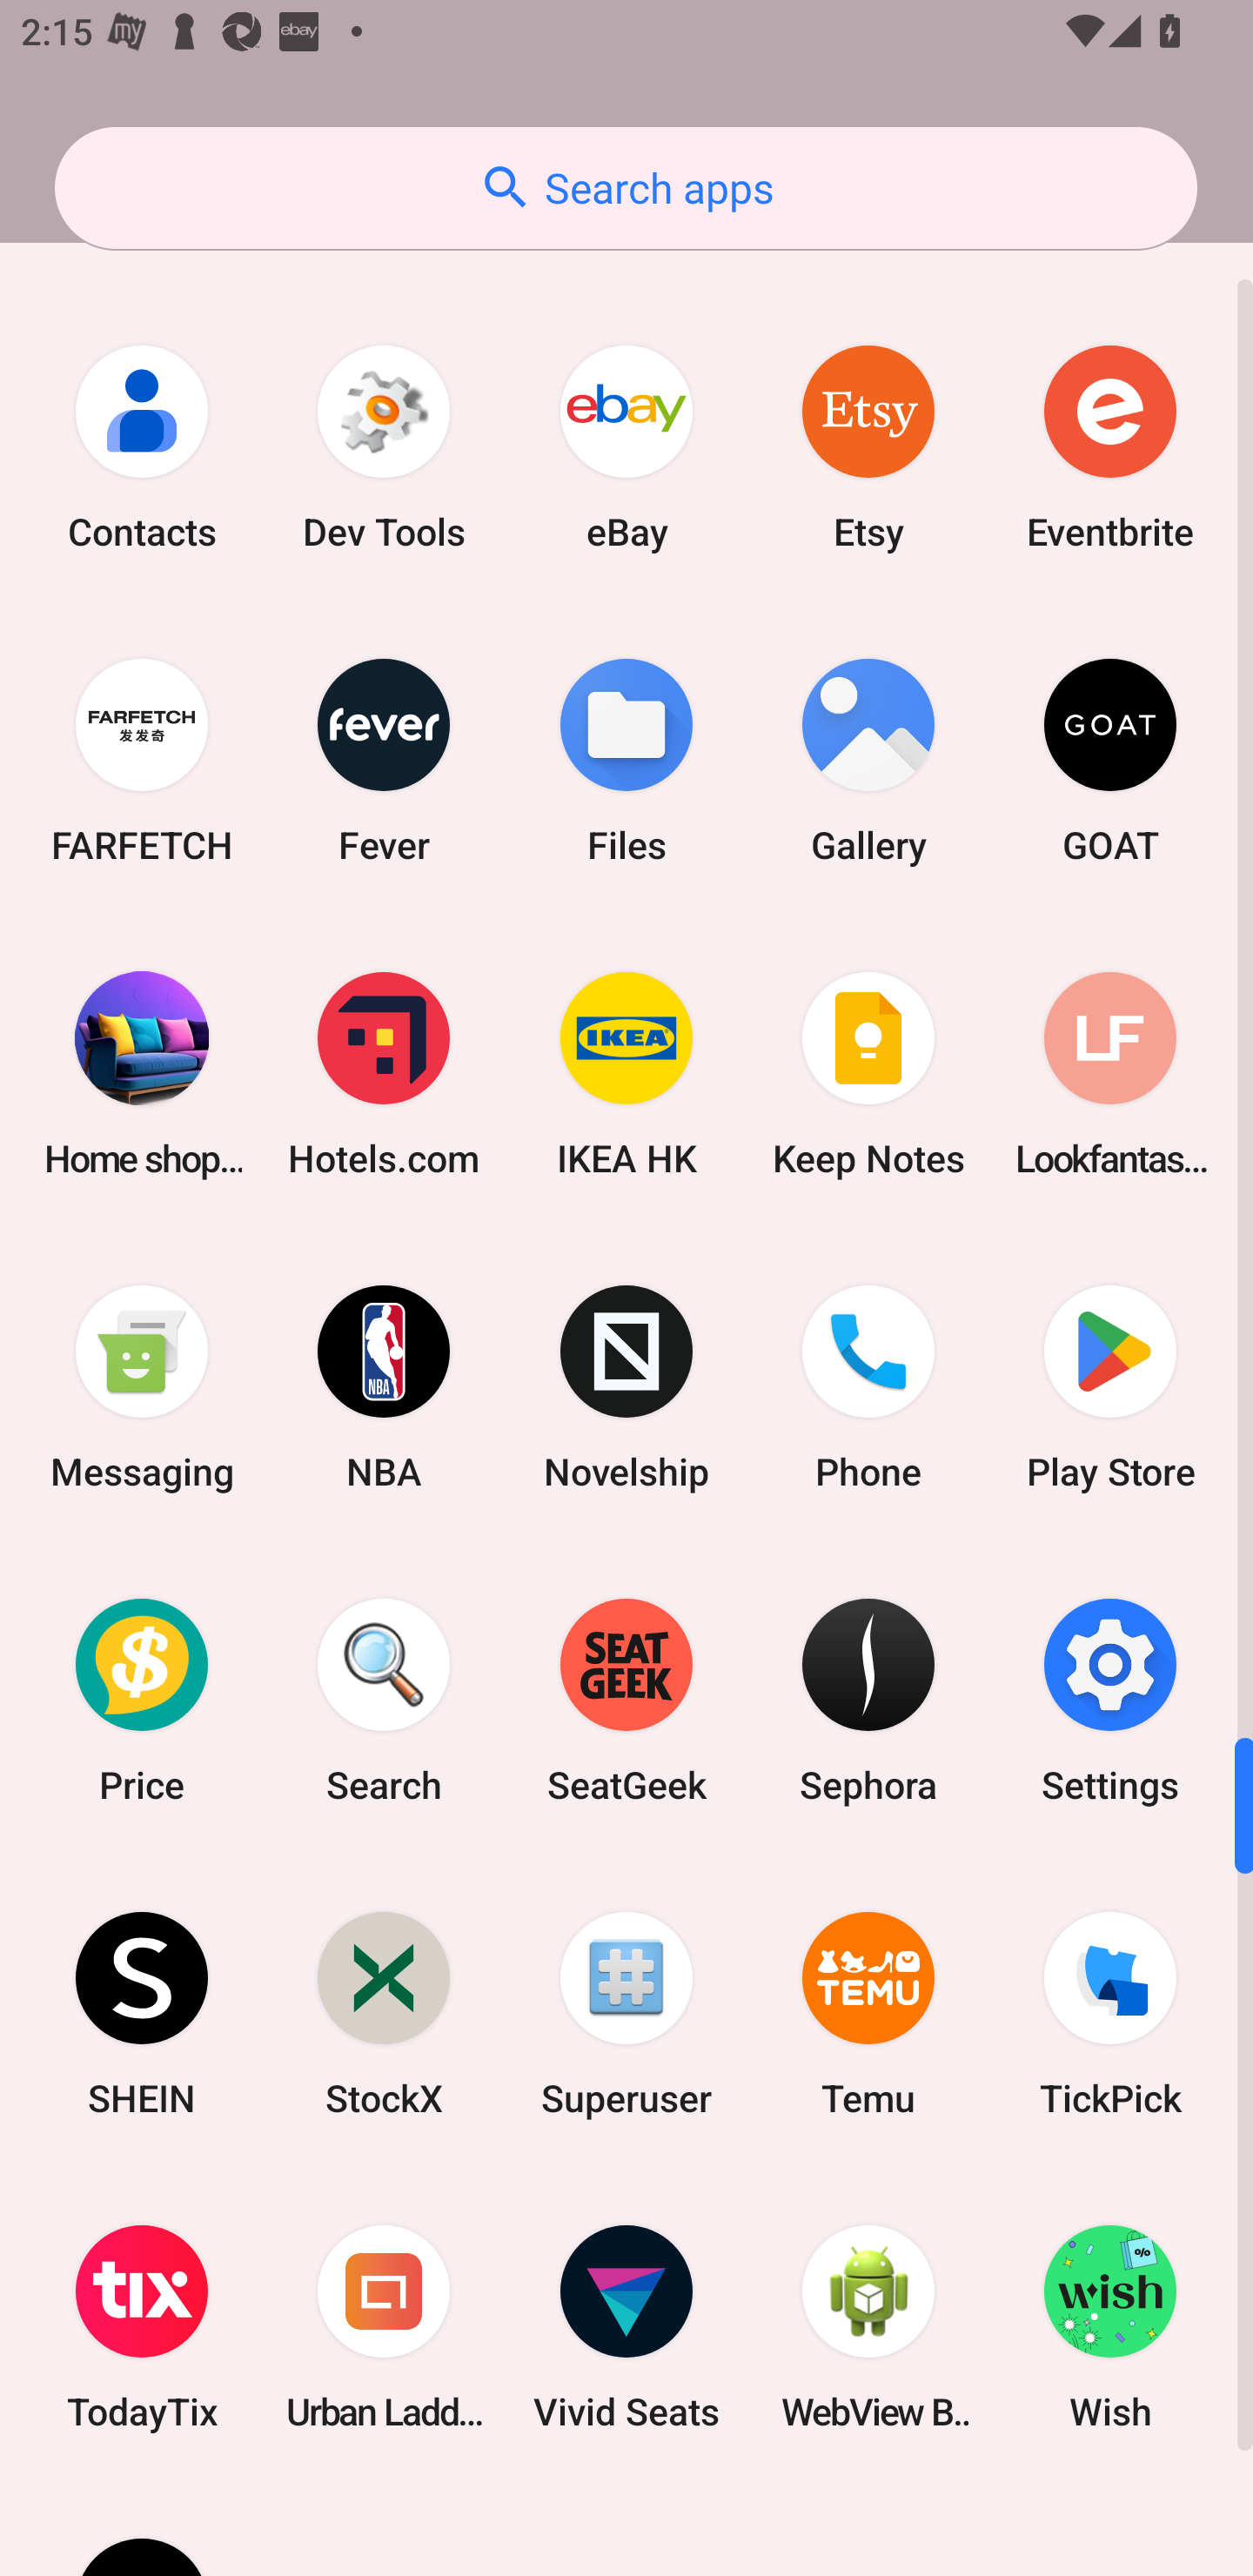 This screenshot has height=2576, width=1253. Describe the element at coordinates (1110, 446) in the screenshot. I see `Eventbrite` at that location.